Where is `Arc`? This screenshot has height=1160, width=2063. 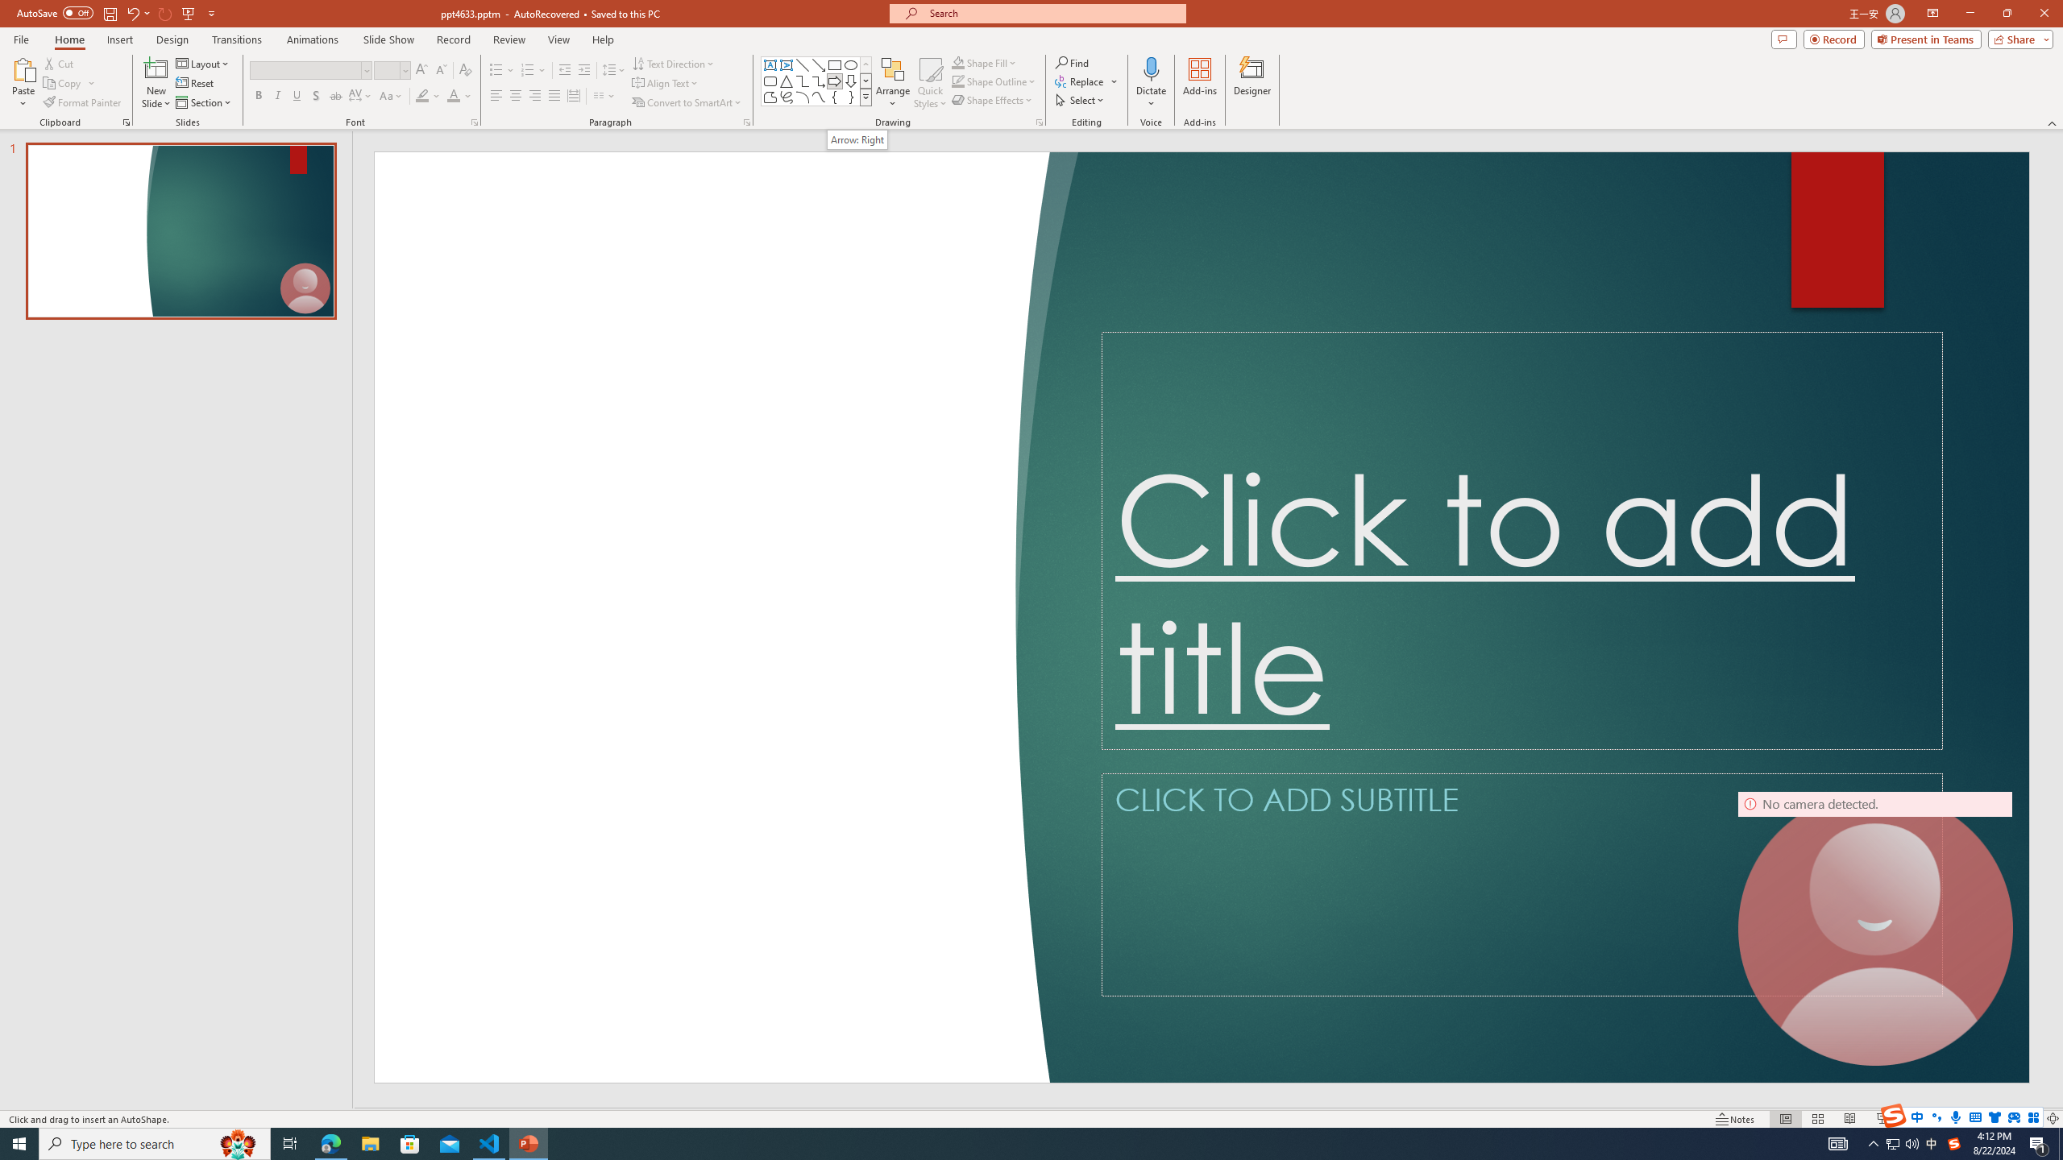
Arc is located at coordinates (803, 97).